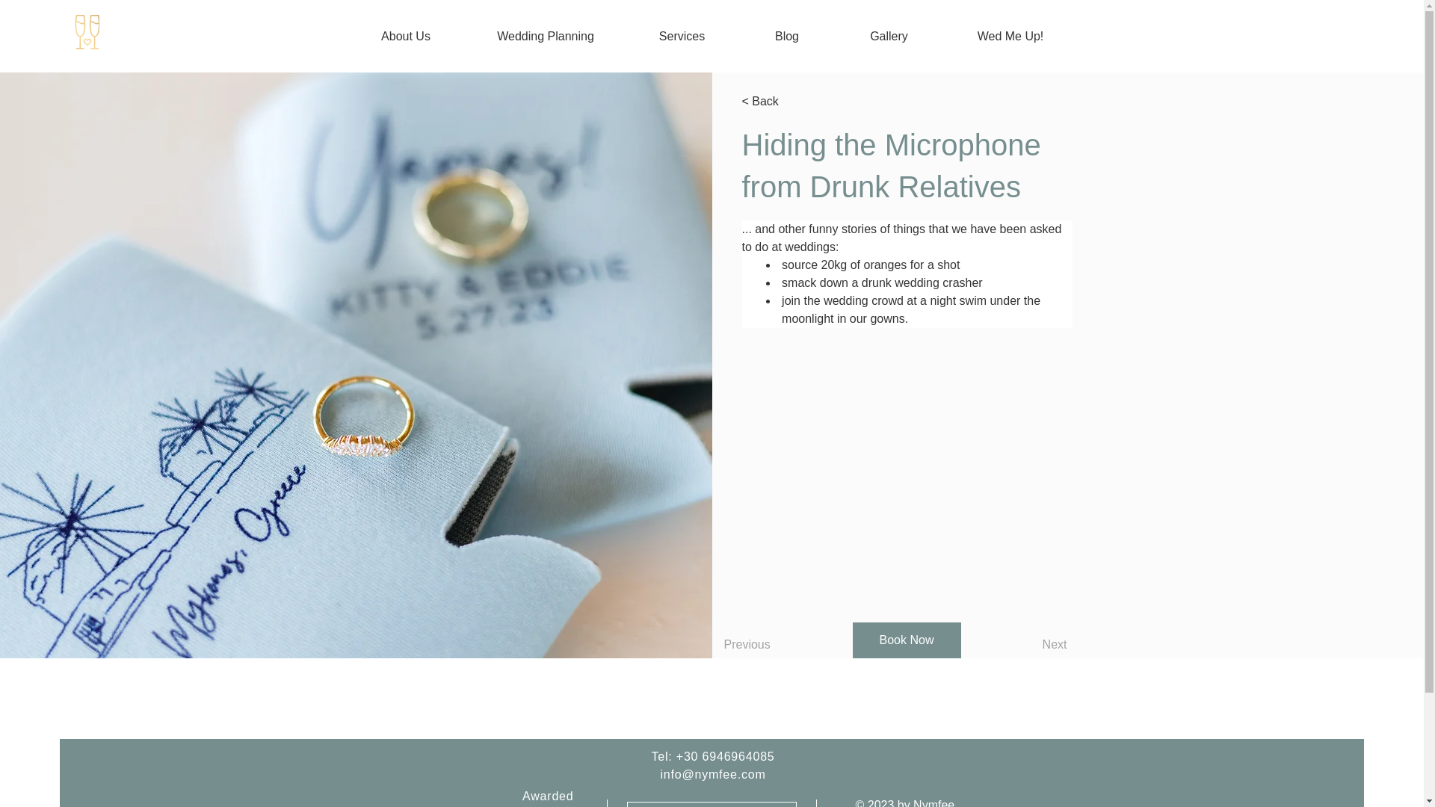 This screenshot has width=1435, height=807. What do you see at coordinates (546, 36) in the screenshot?
I see `Wedding Planning` at bounding box center [546, 36].